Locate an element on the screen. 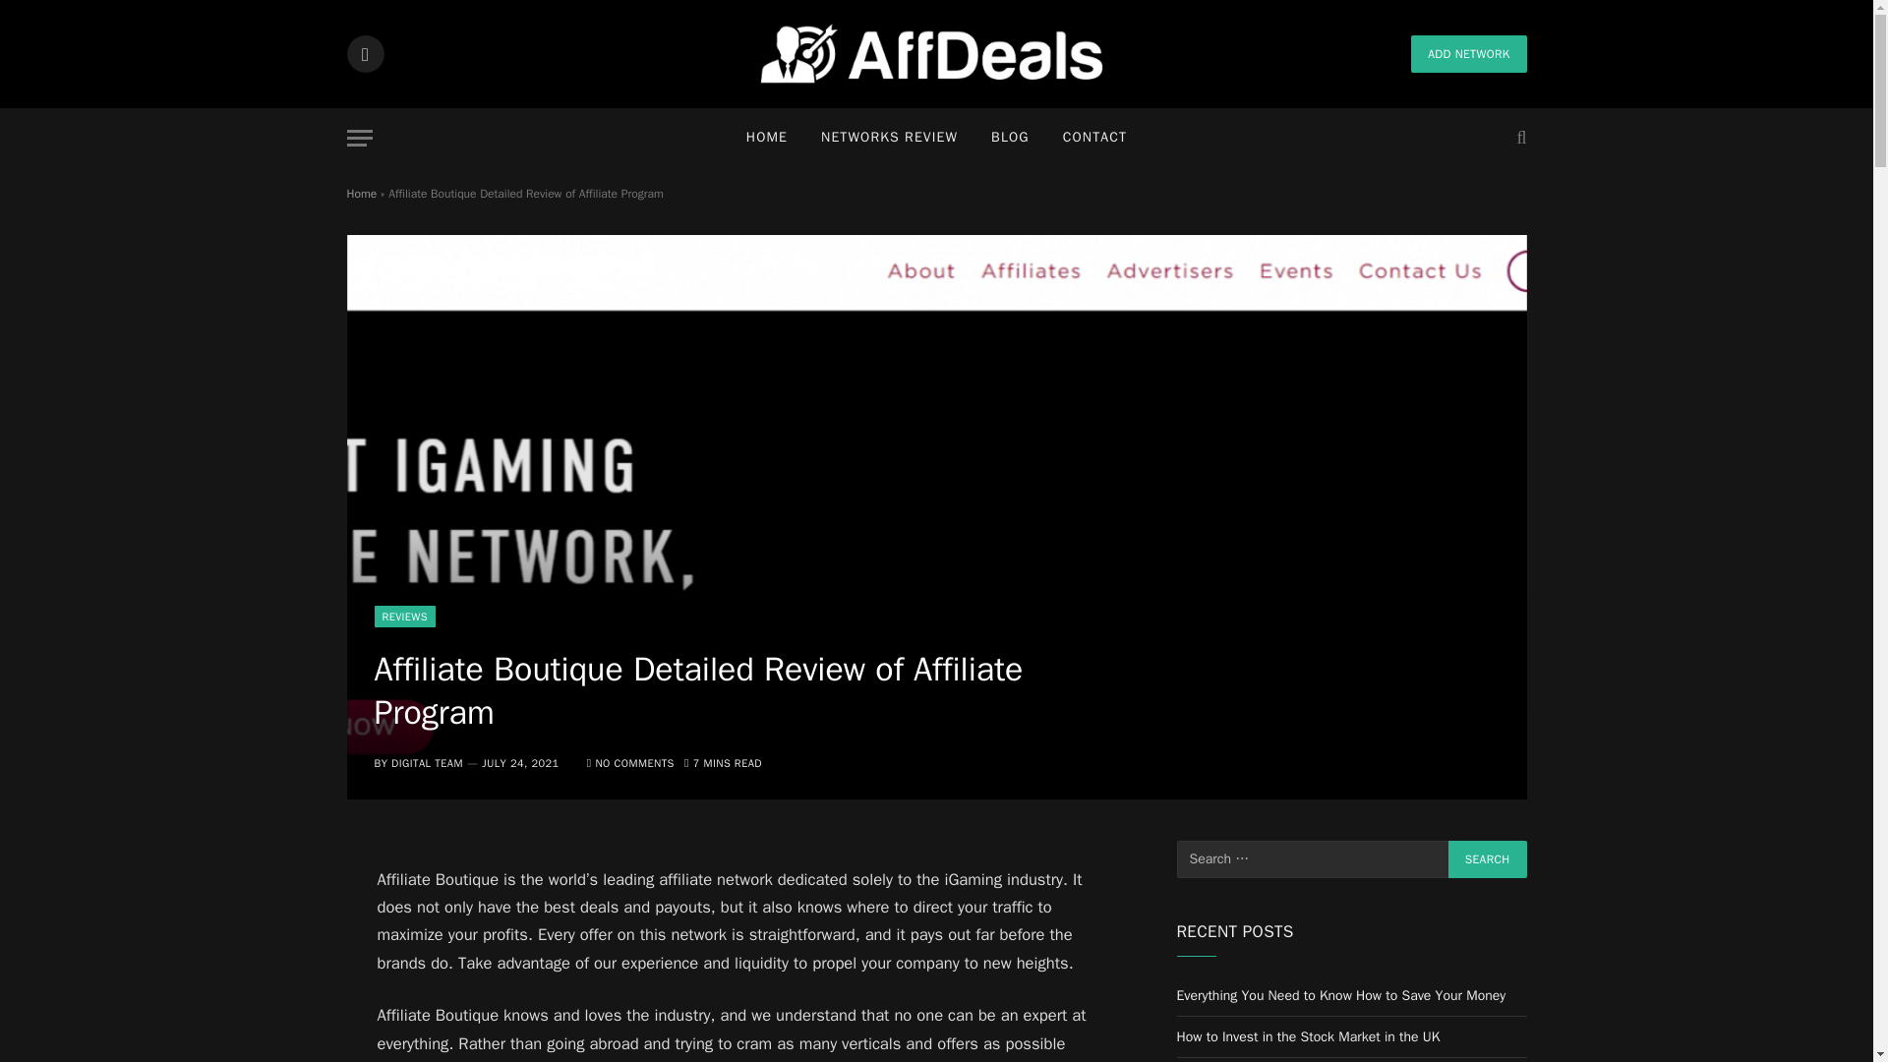 Image resolution: width=1888 pixels, height=1062 pixels. NO COMMENTS is located at coordinates (630, 763).